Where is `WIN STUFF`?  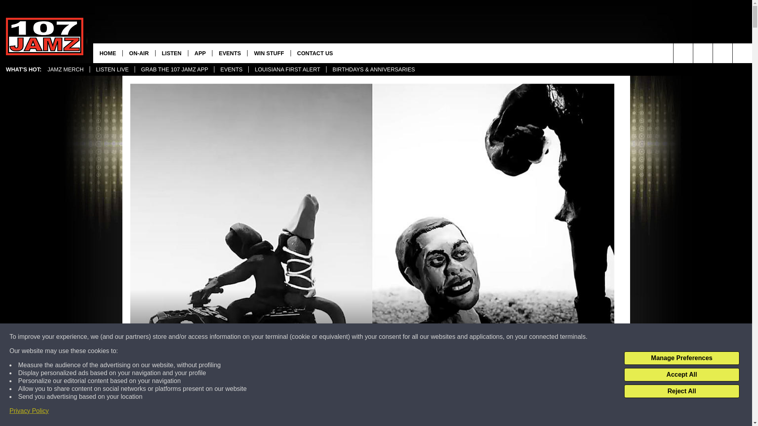 WIN STUFF is located at coordinates (268, 53).